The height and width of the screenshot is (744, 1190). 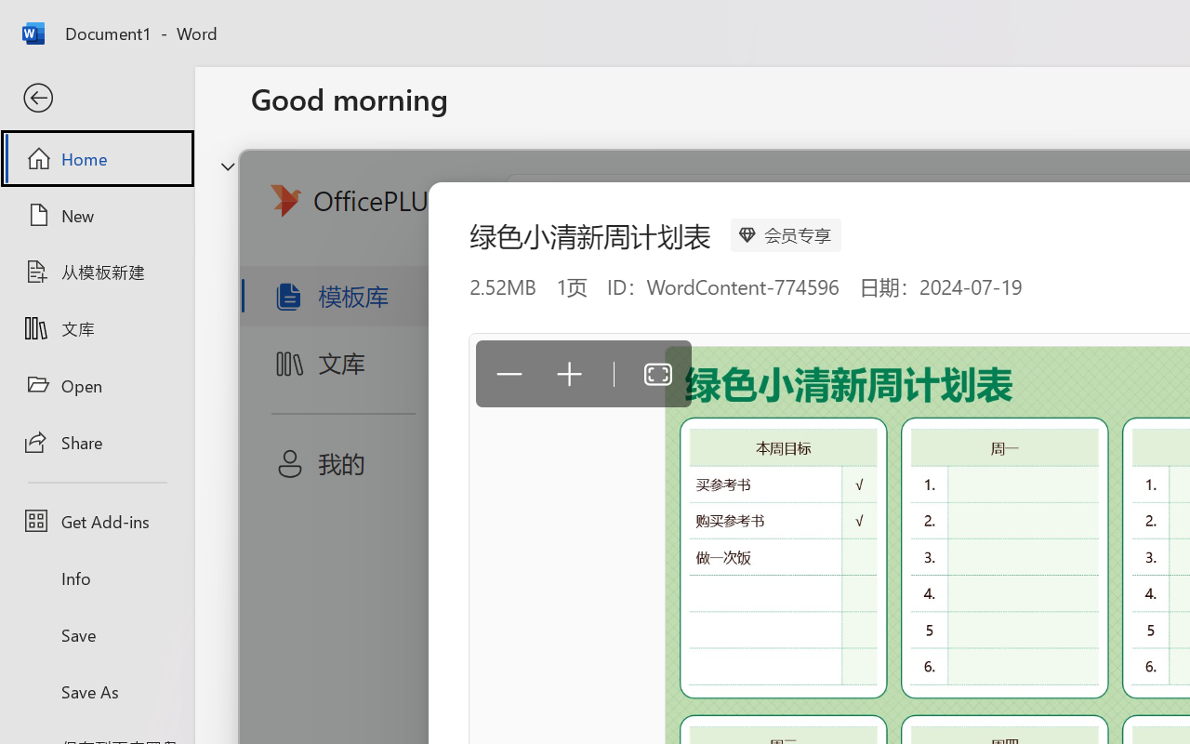 What do you see at coordinates (228, 166) in the screenshot?
I see `Hide or show region` at bounding box center [228, 166].